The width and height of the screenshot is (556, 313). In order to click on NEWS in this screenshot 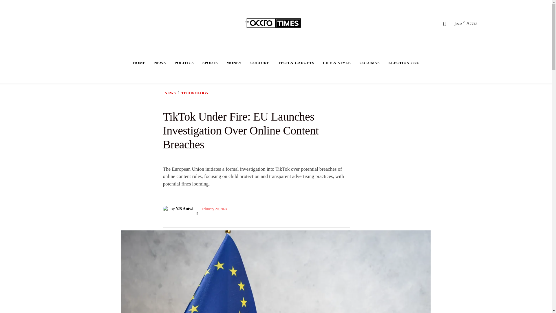, I will do `click(160, 63)`.